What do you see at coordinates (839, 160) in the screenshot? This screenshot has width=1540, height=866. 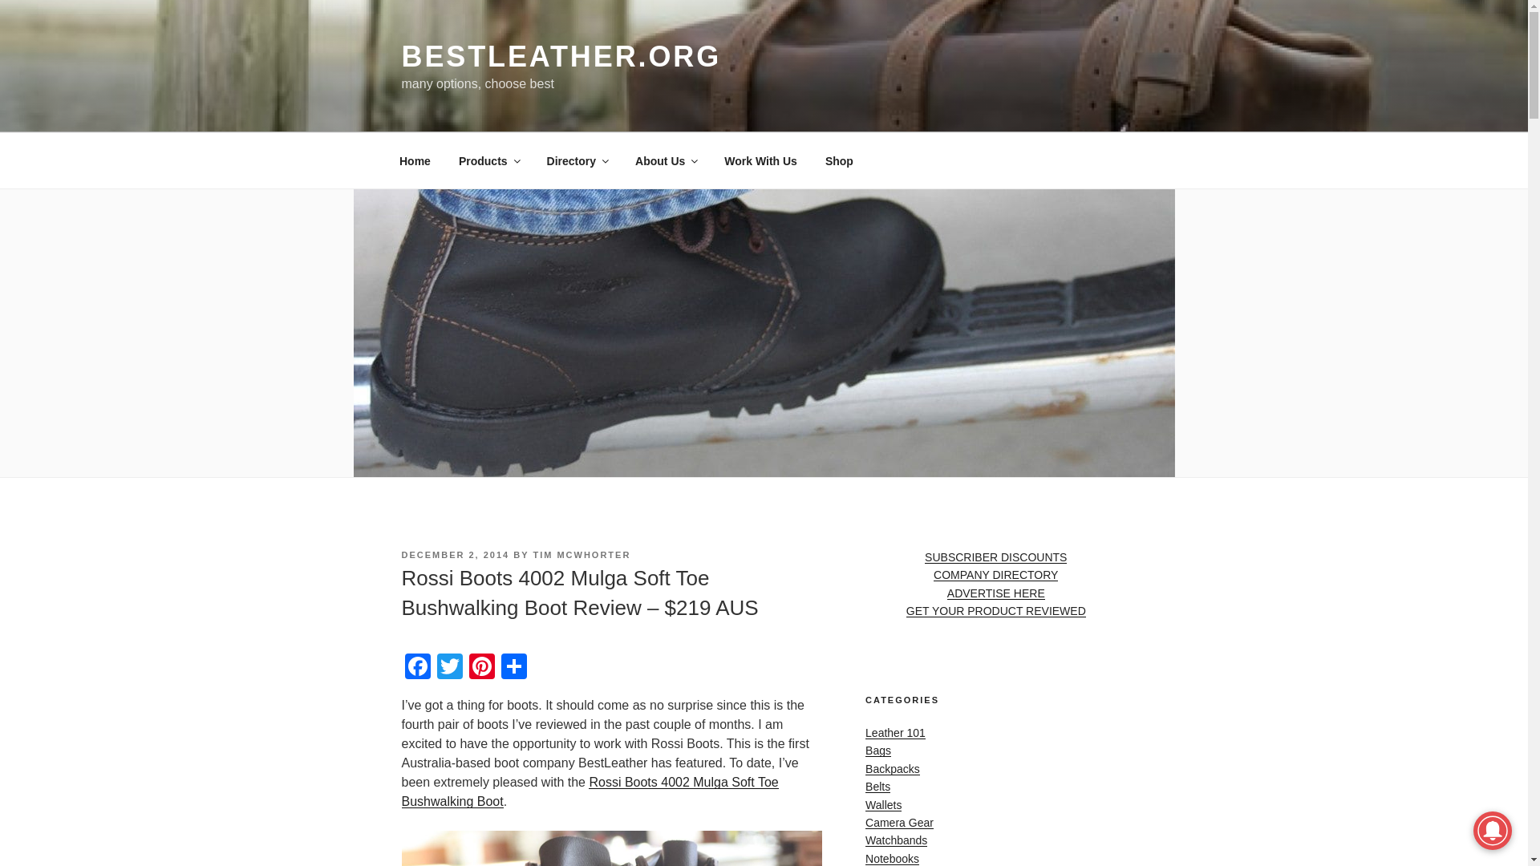 I see `Shop` at bounding box center [839, 160].